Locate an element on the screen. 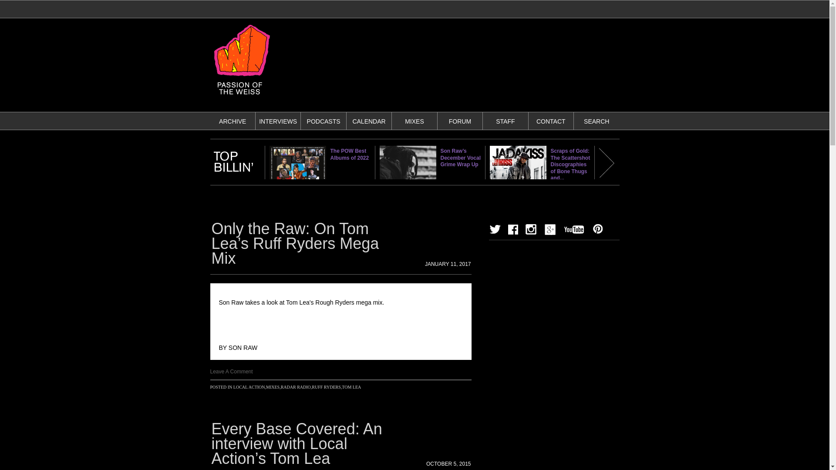  MIXES is located at coordinates (414, 121).